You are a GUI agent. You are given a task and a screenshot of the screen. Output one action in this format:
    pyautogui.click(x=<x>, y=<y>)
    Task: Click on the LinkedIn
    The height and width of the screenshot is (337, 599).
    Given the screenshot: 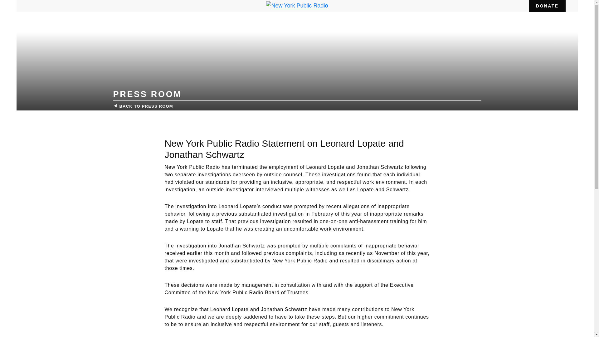 What is the action you would take?
    pyautogui.click(x=519, y=6)
    